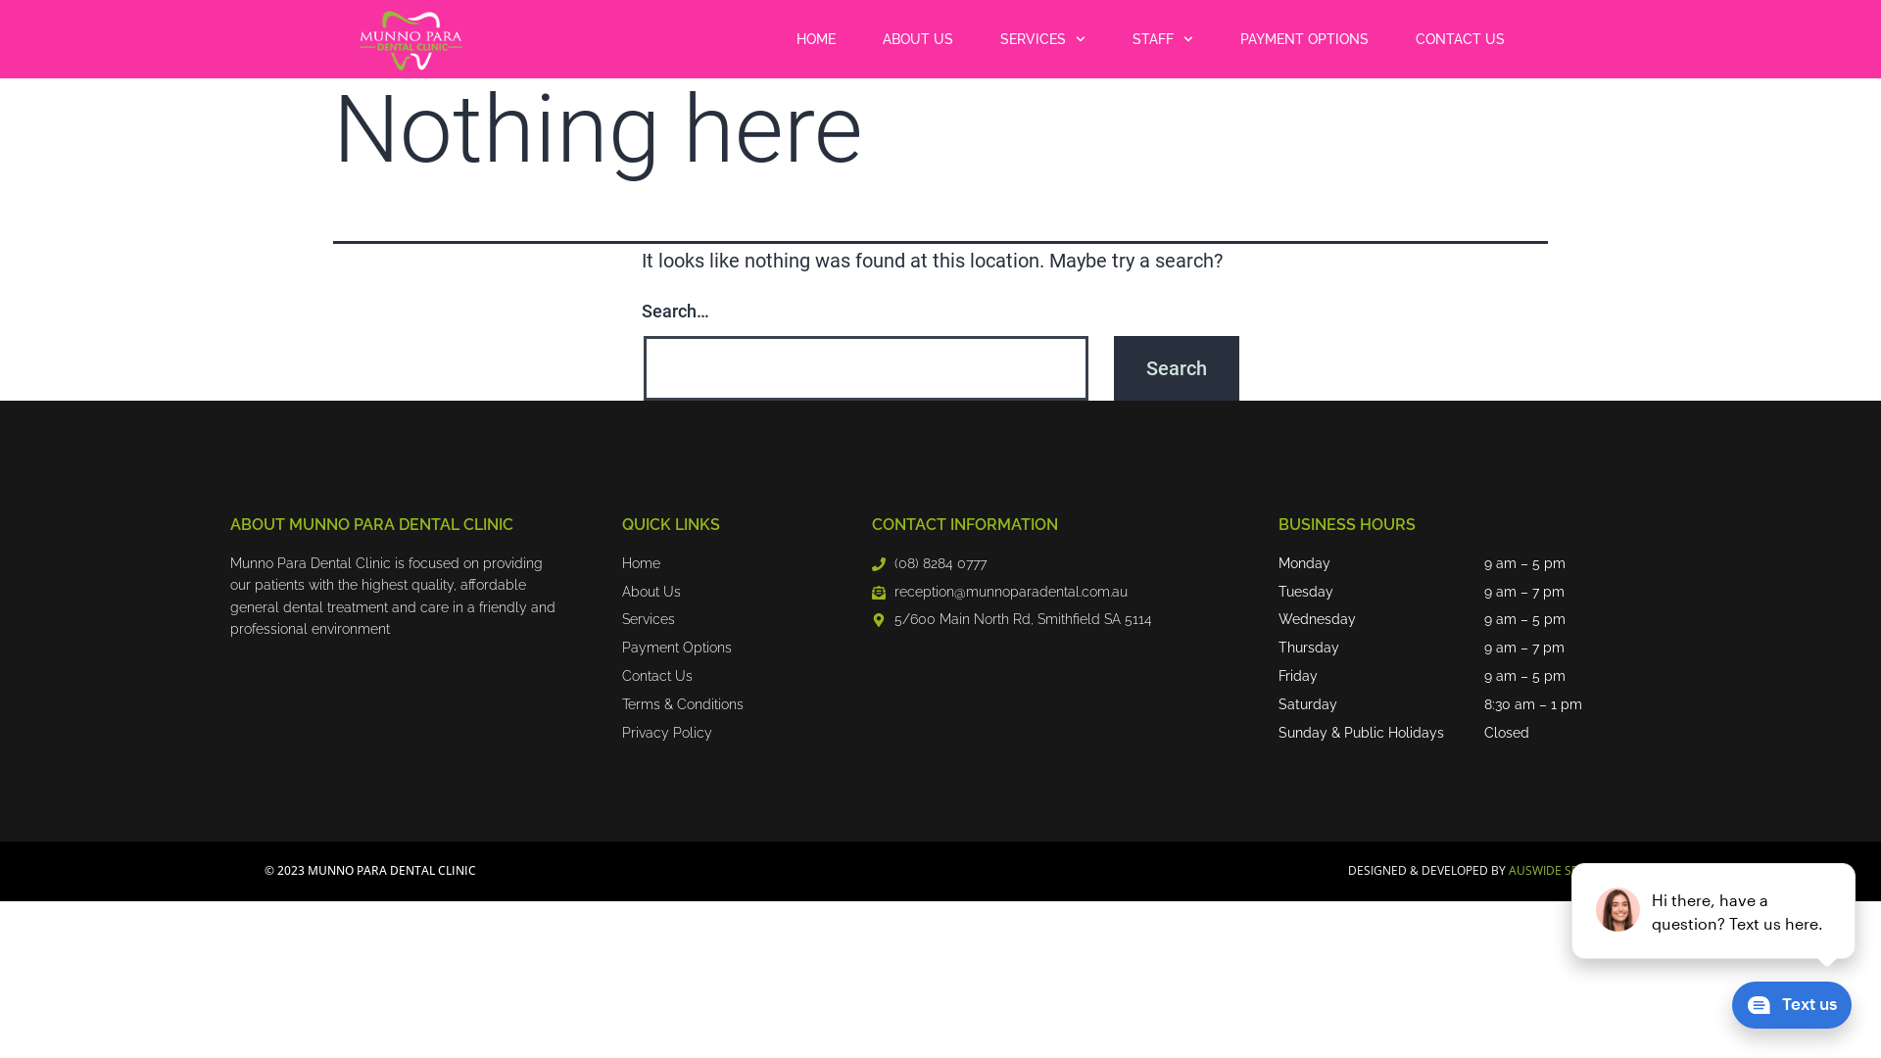 This screenshot has width=1881, height=1058. Describe the element at coordinates (1012, 620) in the screenshot. I see `5/600 Main North Rd, Smithfield SA 5114` at that location.